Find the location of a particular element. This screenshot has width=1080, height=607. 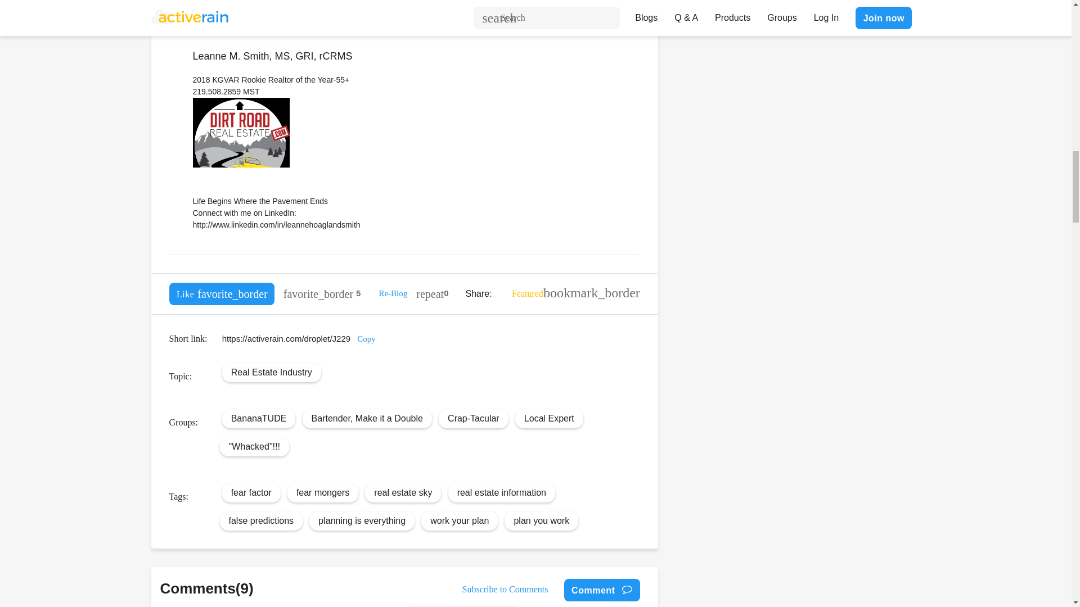

Local Expert is located at coordinates (549, 418).